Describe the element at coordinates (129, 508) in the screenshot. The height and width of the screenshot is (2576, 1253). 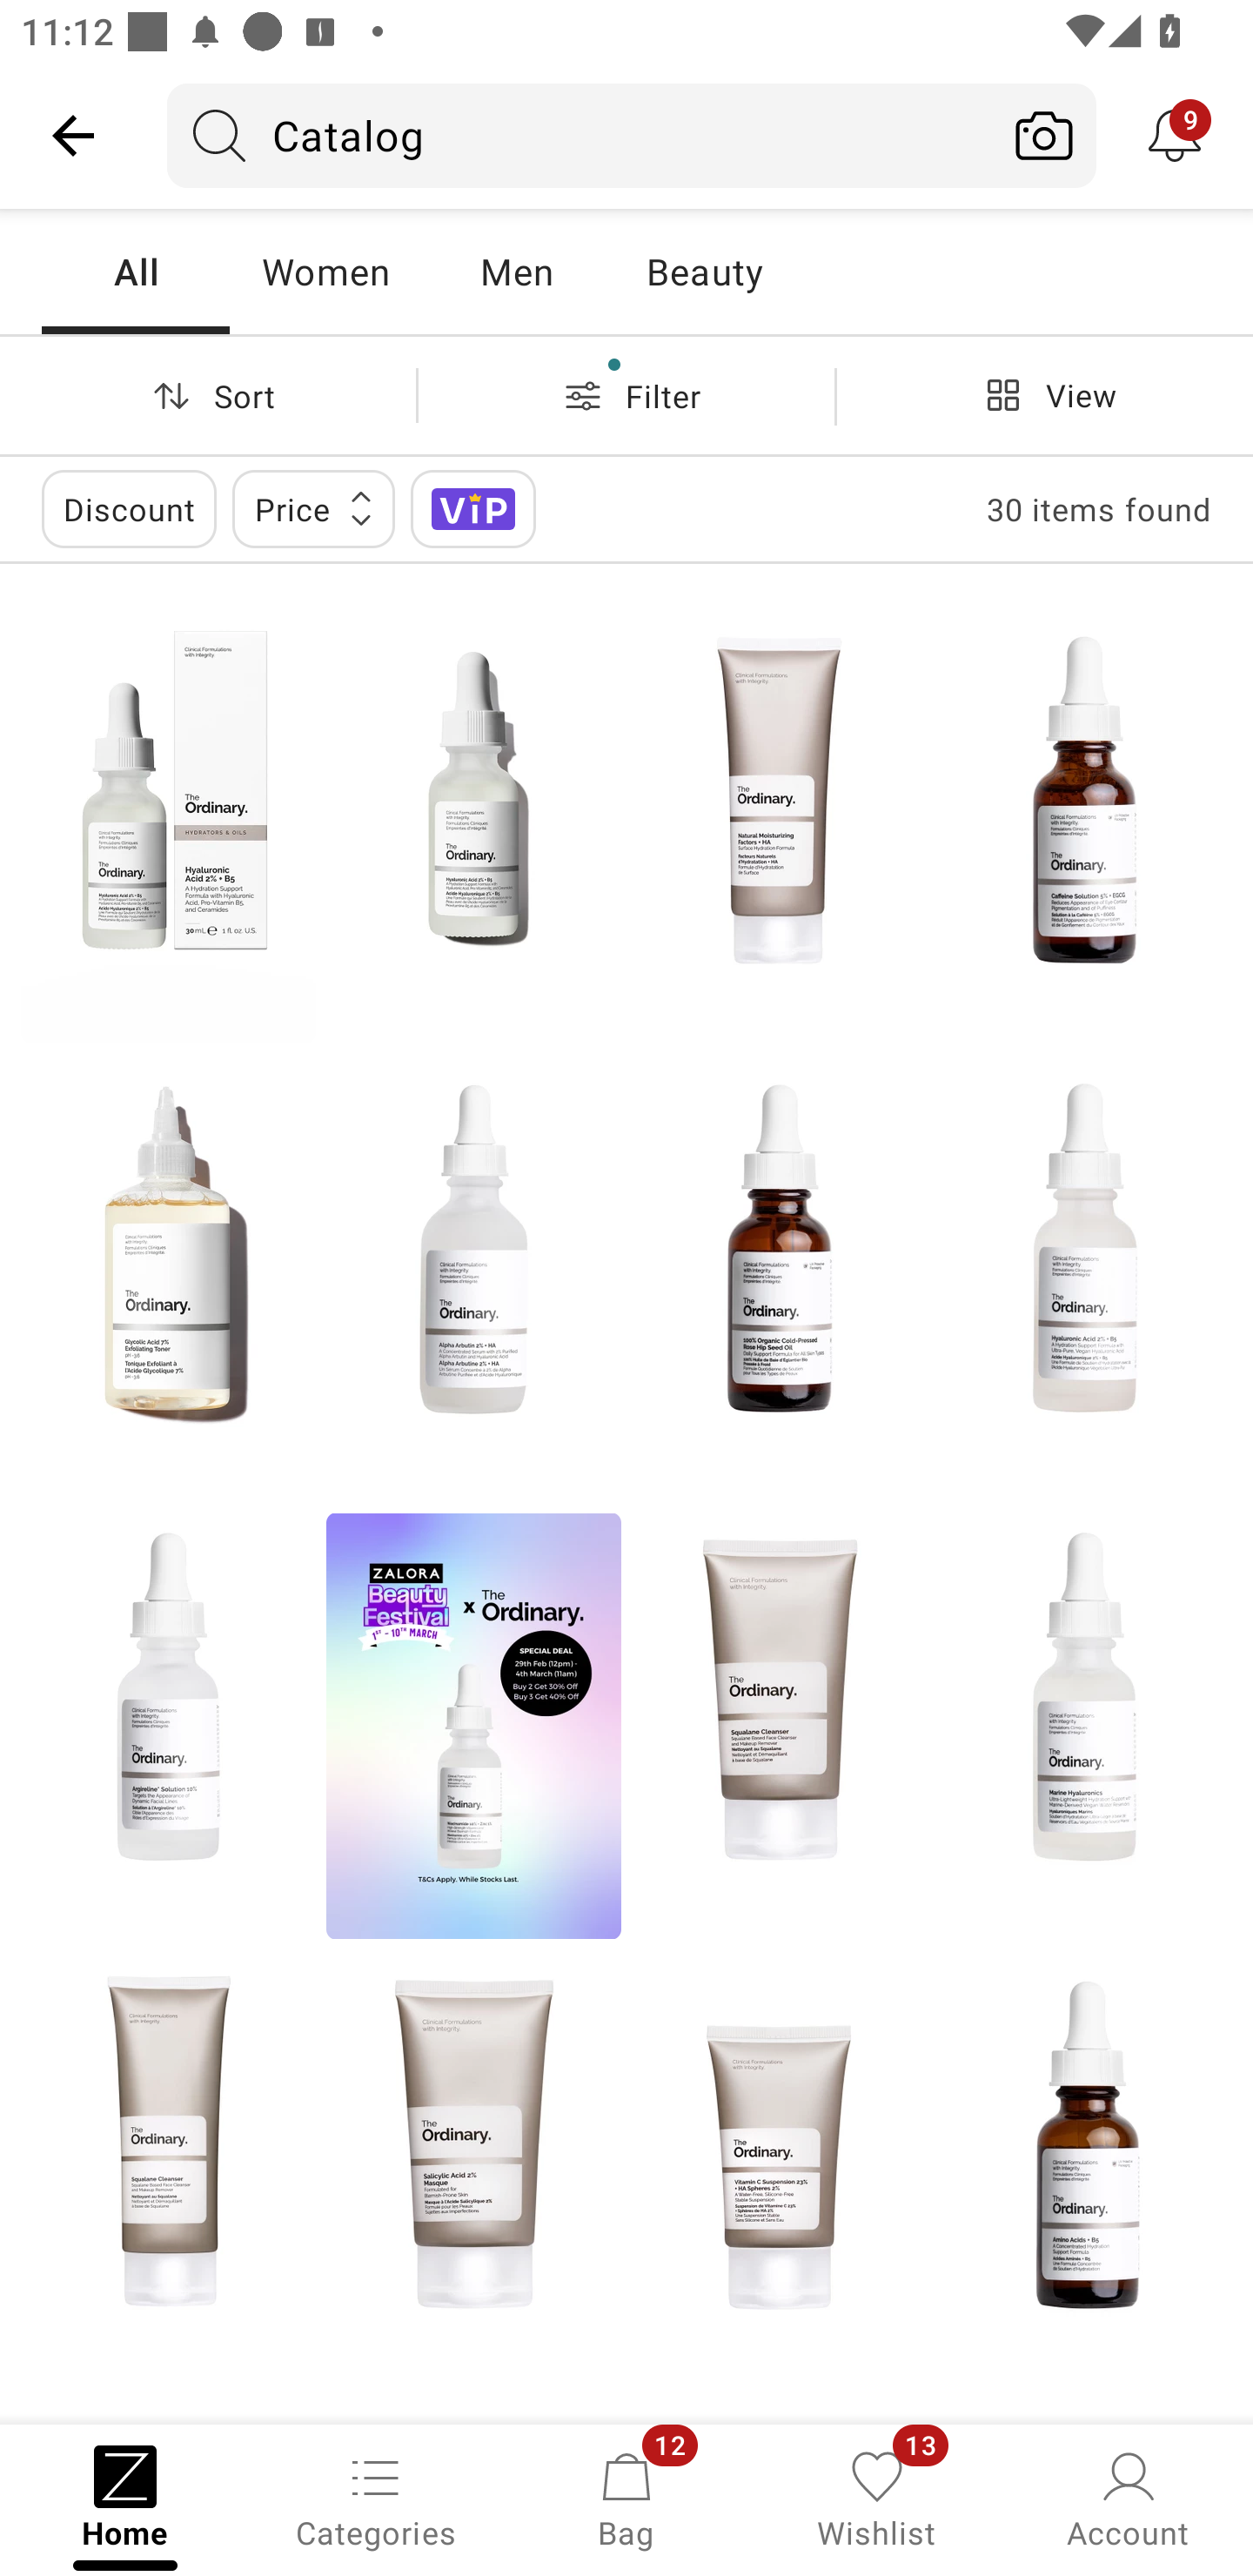
I see `Discount` at that location.